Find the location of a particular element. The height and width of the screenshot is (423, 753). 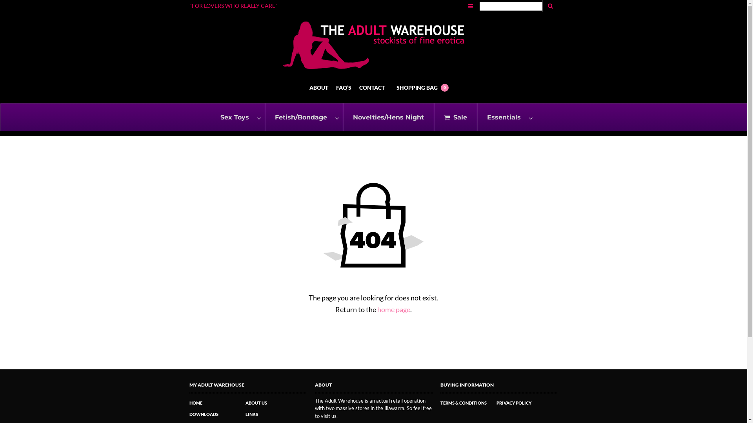

DOWNLOADS is located at coordinates (204, 414).